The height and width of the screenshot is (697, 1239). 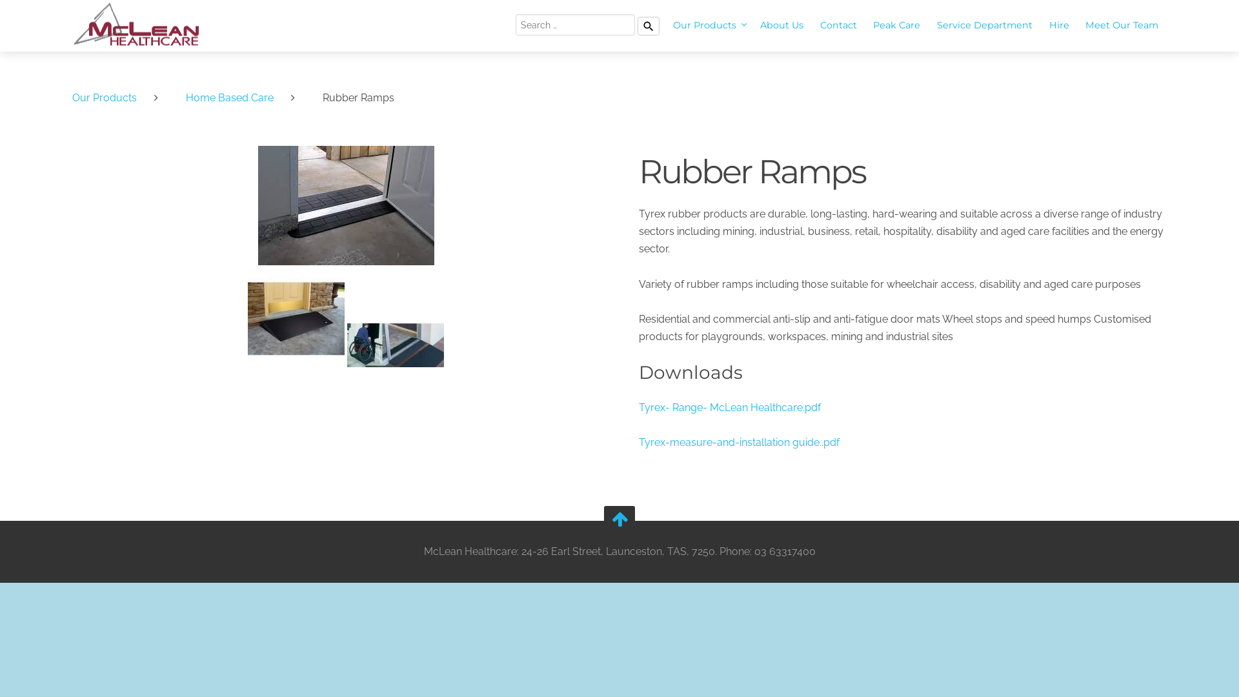 I want to click on Hire, so click(x=1060, y=25).